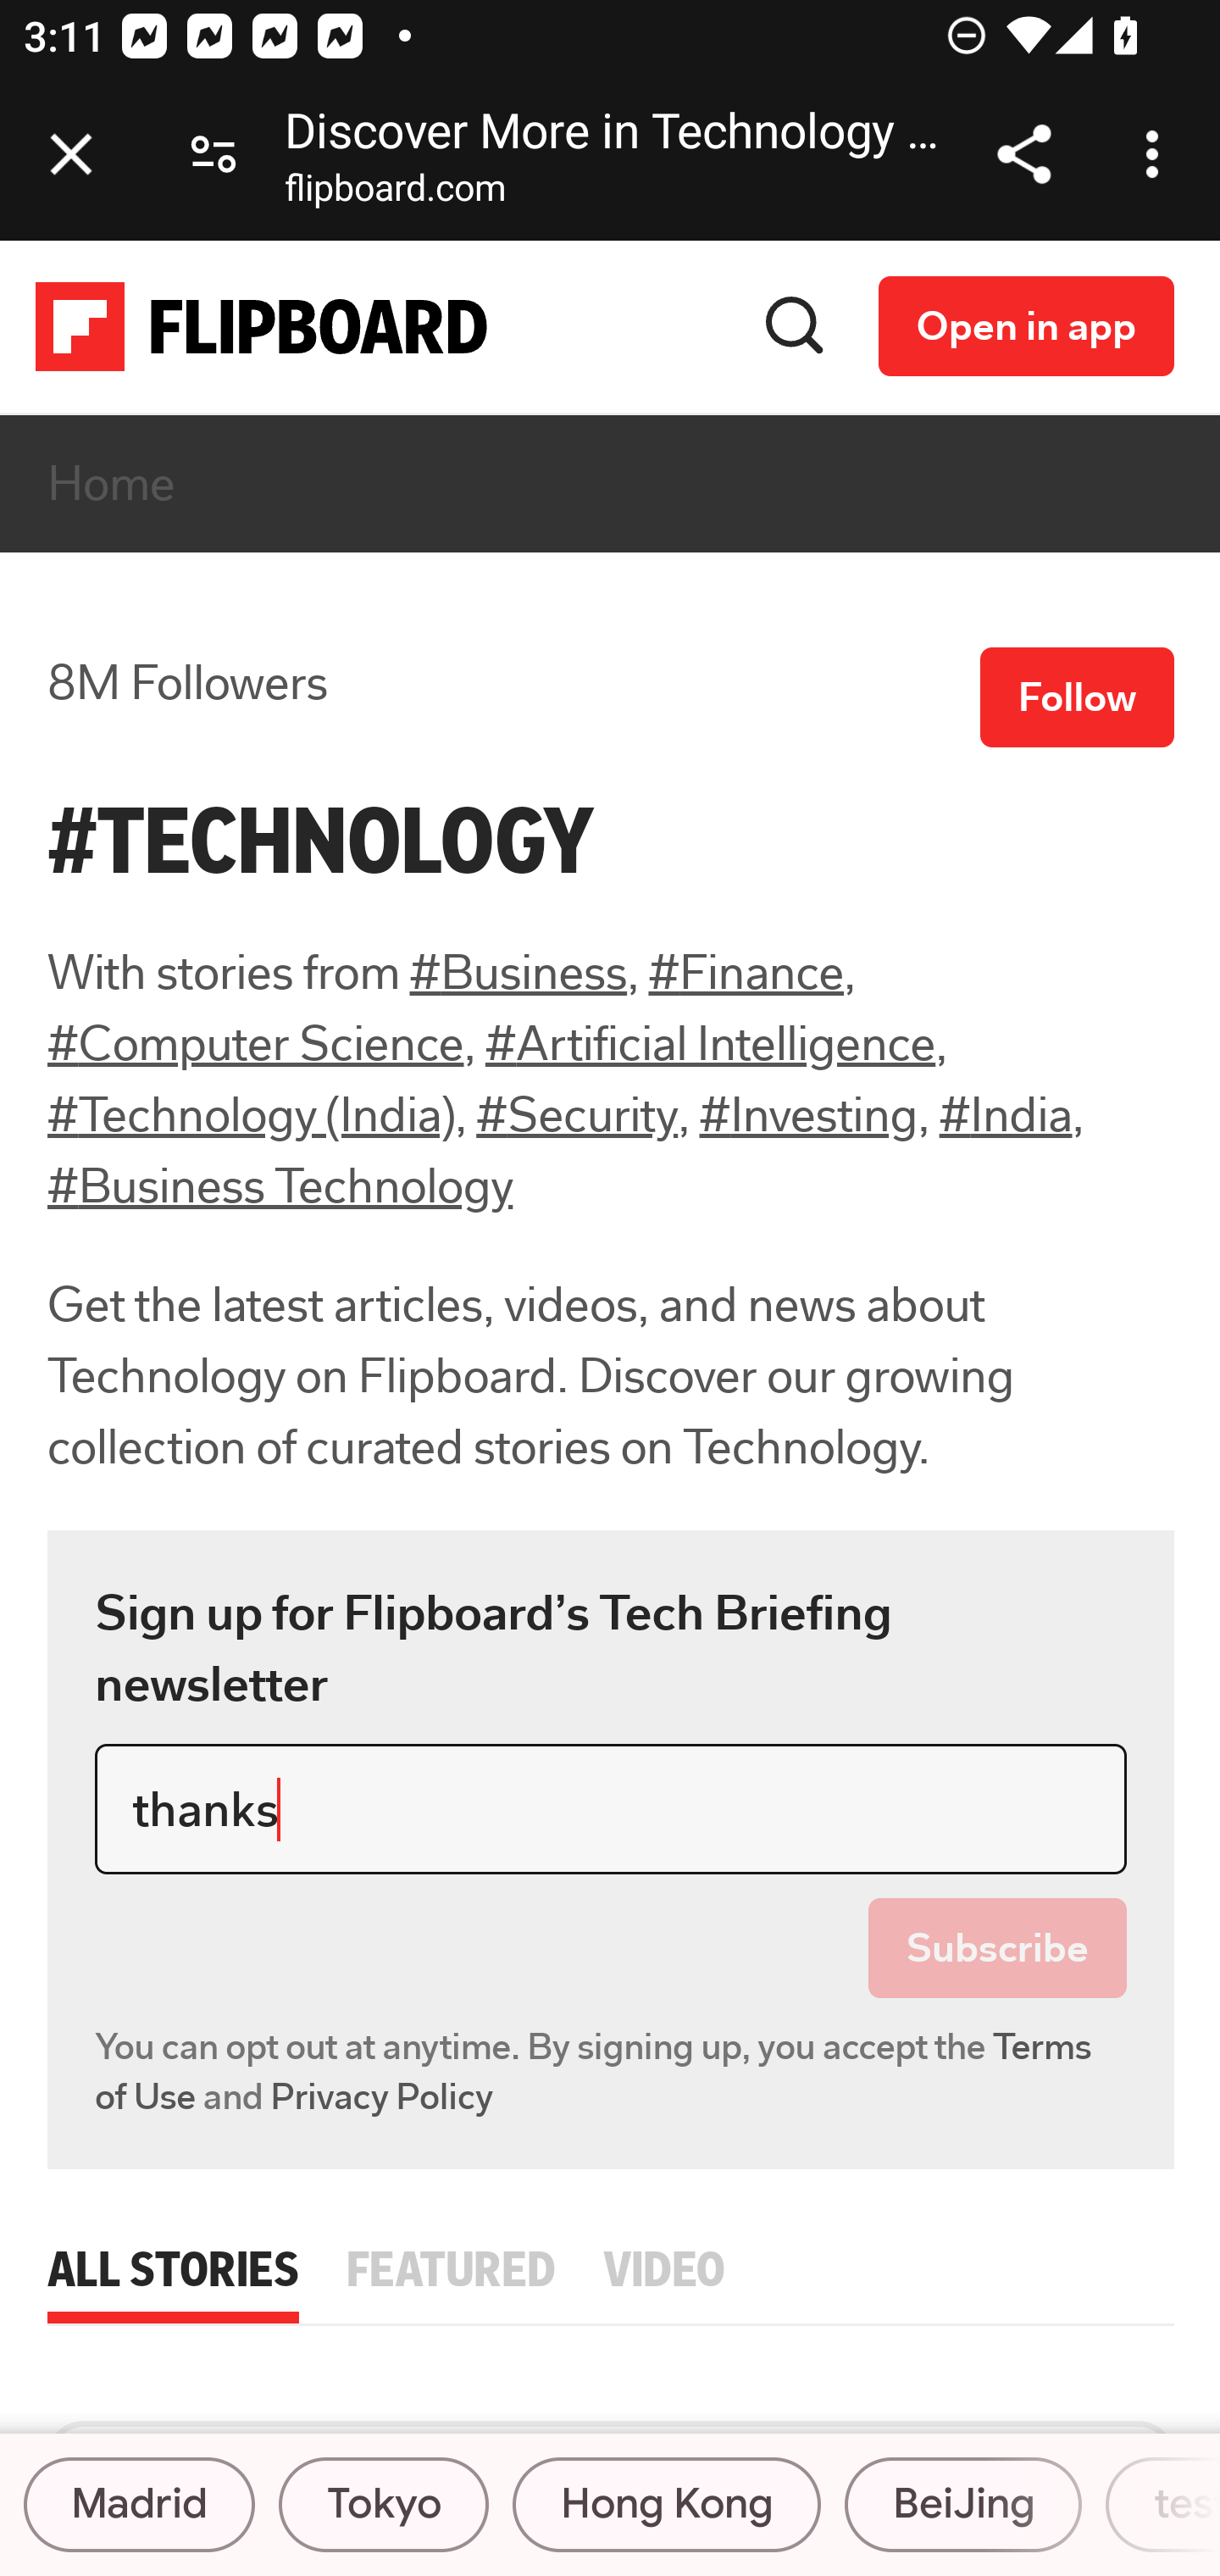 This screenshot has width=1220, height=2576. Describe the element at coordinates (1078, 698) in the screenshot. I see `Follow` at that location.